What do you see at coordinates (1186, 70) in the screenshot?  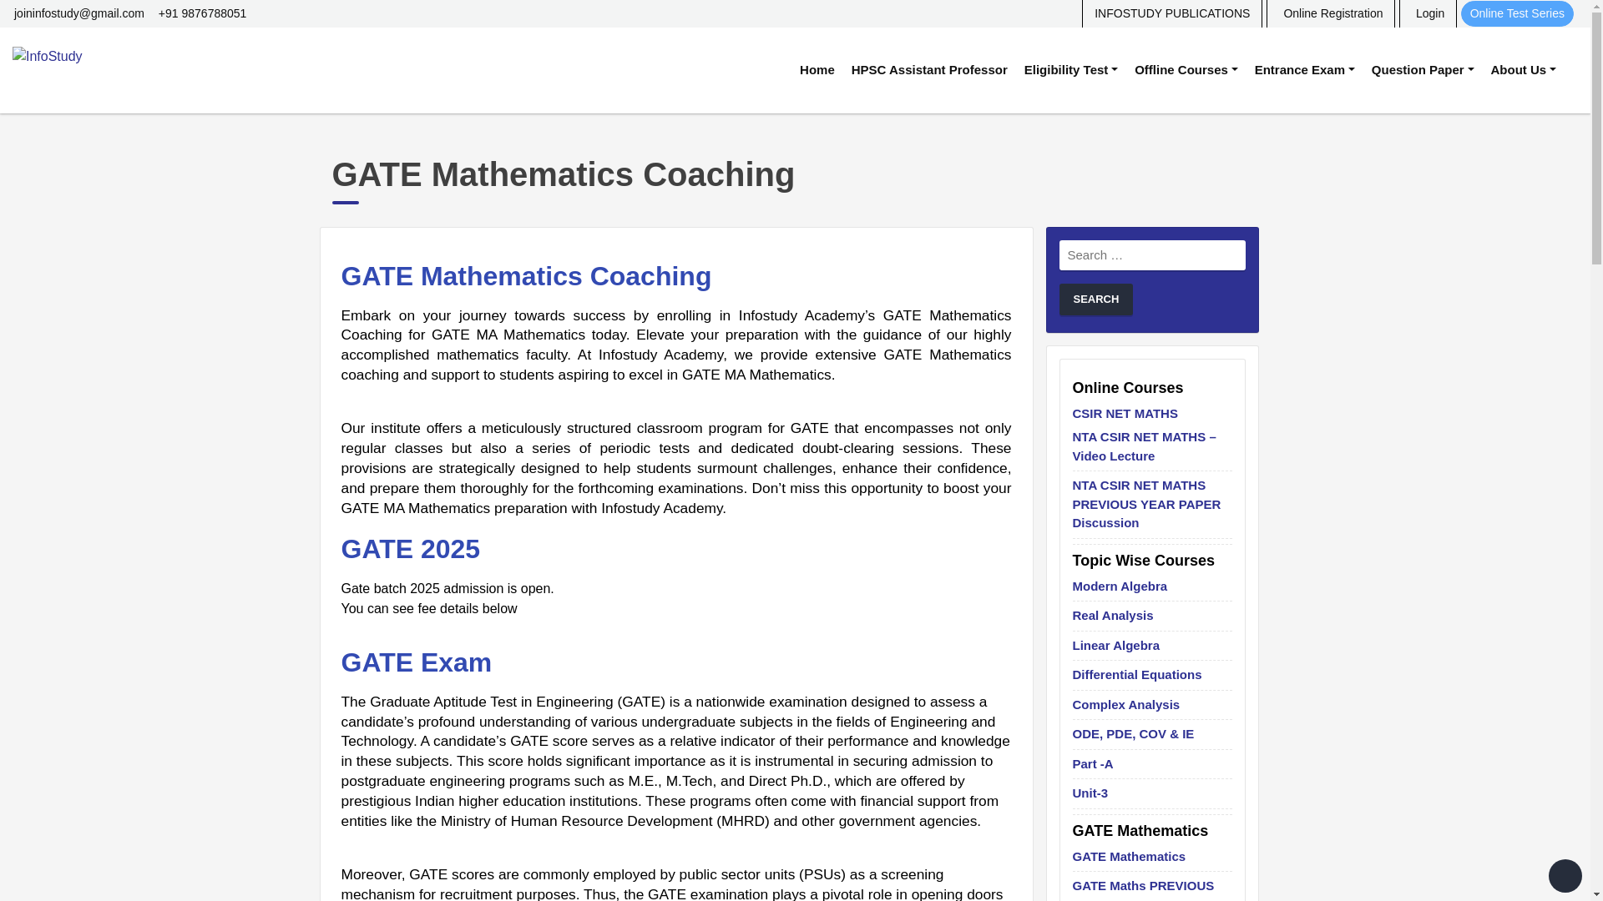 I see `Offline Courses` at bounding box center [1186, 70].